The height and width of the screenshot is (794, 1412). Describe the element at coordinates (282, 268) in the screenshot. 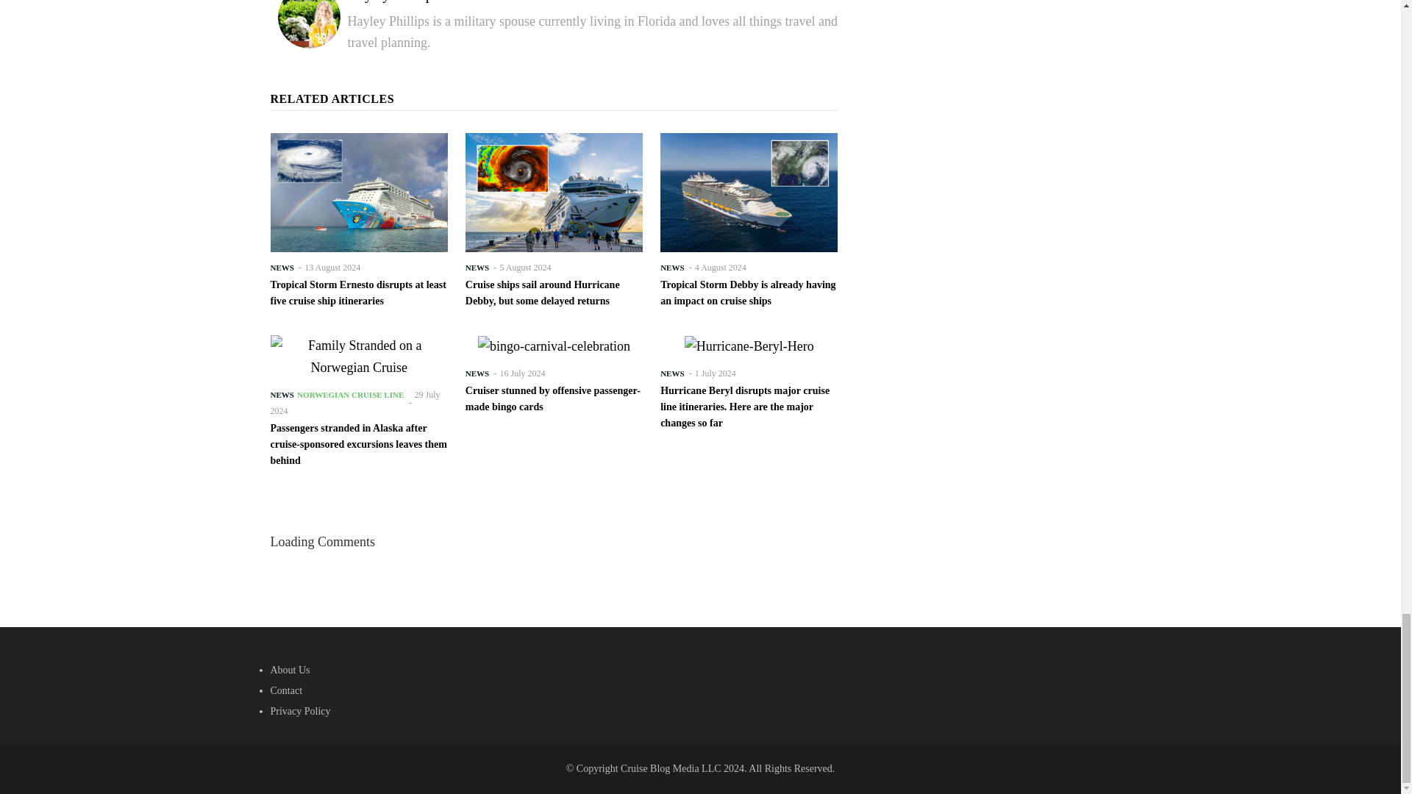

I see `NEWS` at that location.